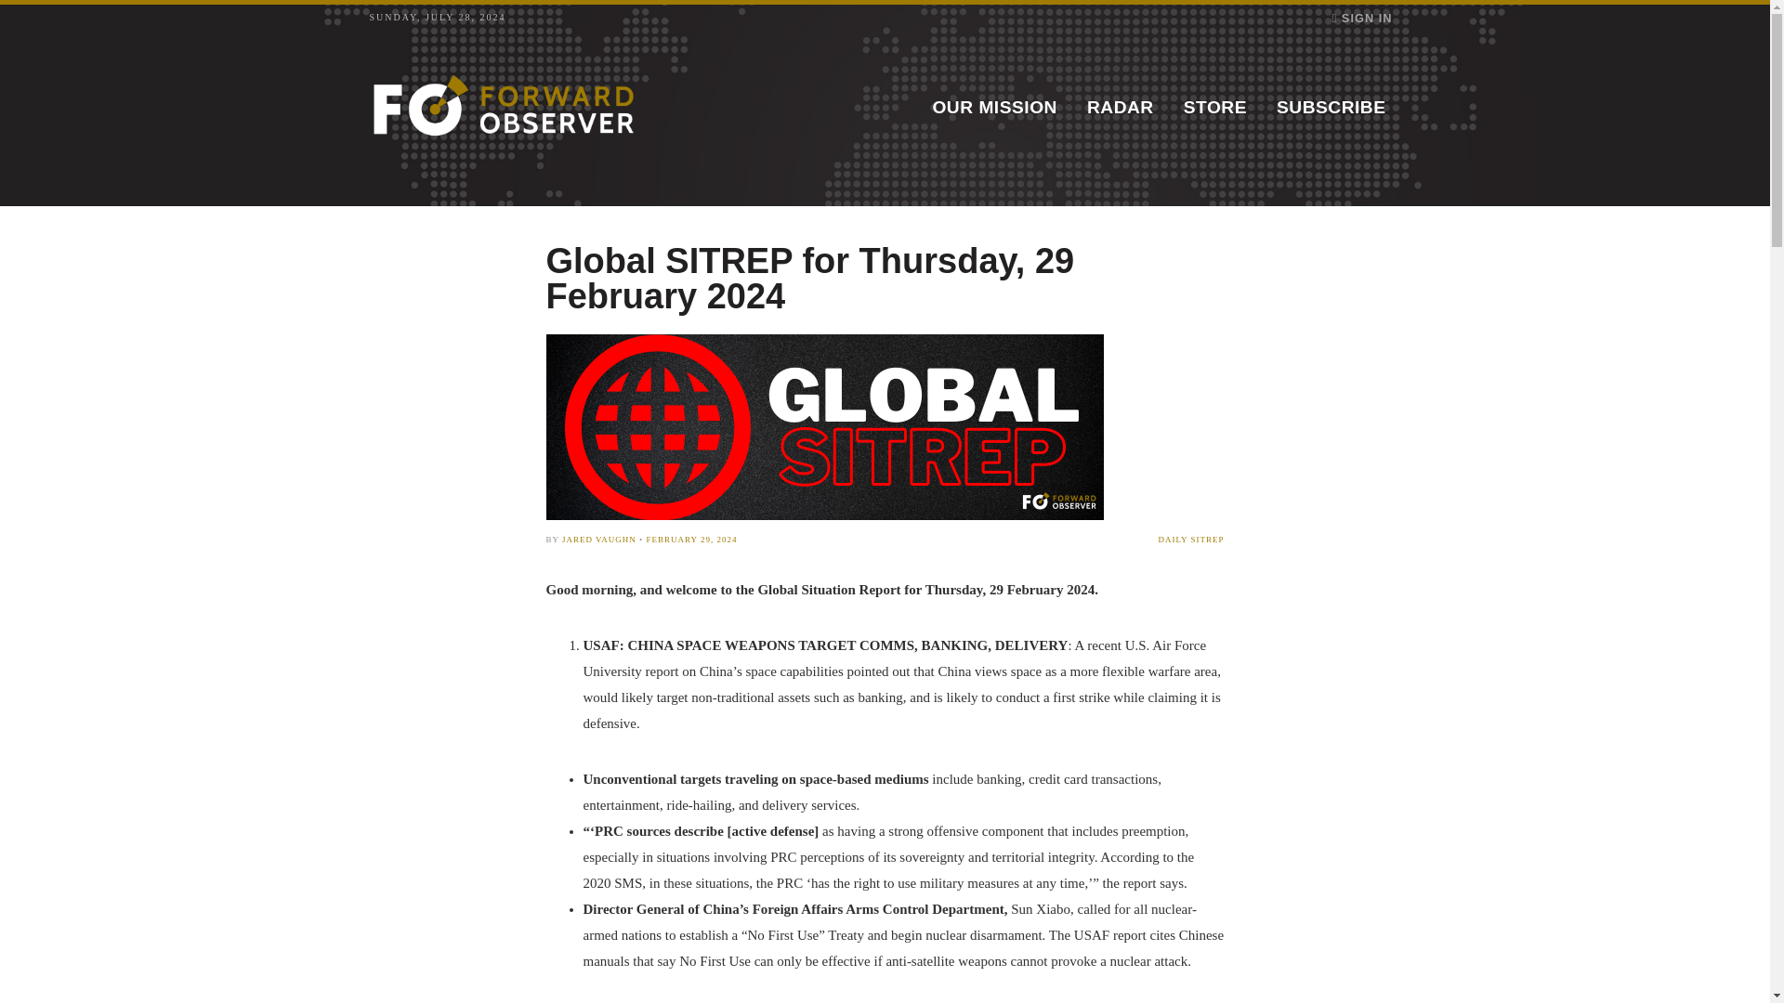 This screenshot has height=1003, width=1784. What do you see at coordinates (598, 539) in the screenshot?
I see `JARED VAUGHN` at bounding box center [598, 539].